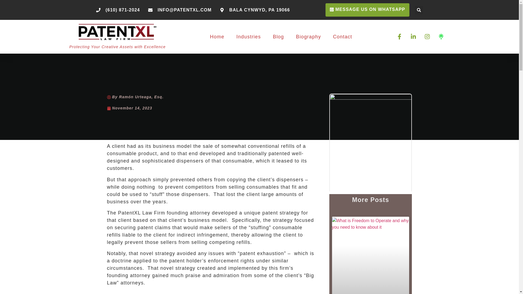 Image resolution: width=523 pixels, height=294 pixels. Describe the element at coordinates (367, 10) in the screenshot. I see `MESSAGE US ON WHATSAPP` at that location.